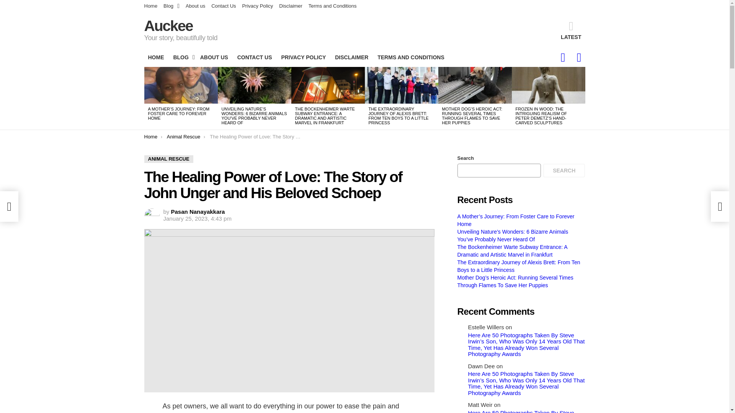 The width and height of the screenshot is (735, 413). What do you see at coordinates (198, 211) in the screenshot?
I see `Posts by Pasan Nanayakkara` at bounding box center [198, 211].